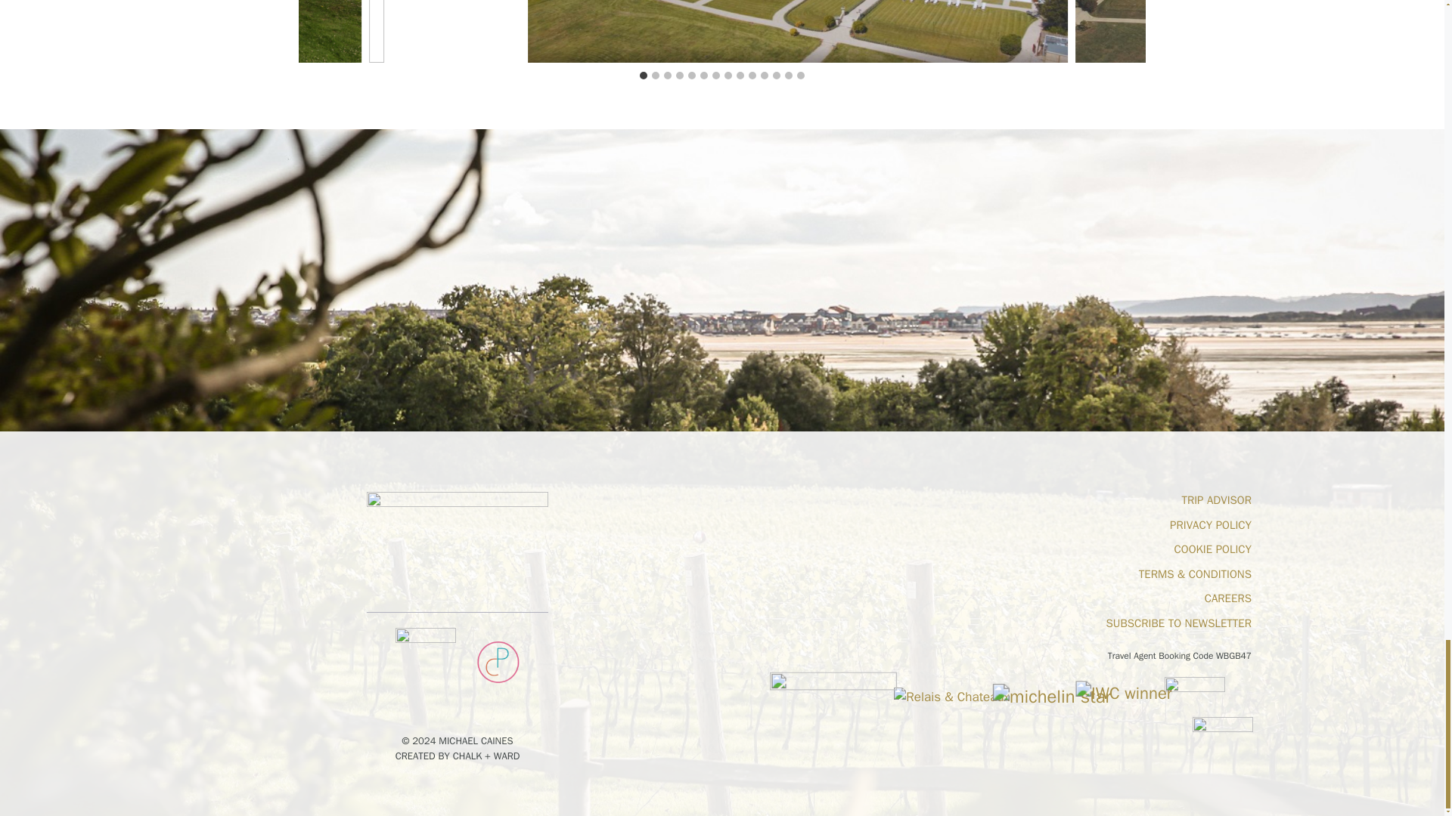 This screenshot has width=1452, height=816. I want to click on Untitled-design-5, so click(458, 552).